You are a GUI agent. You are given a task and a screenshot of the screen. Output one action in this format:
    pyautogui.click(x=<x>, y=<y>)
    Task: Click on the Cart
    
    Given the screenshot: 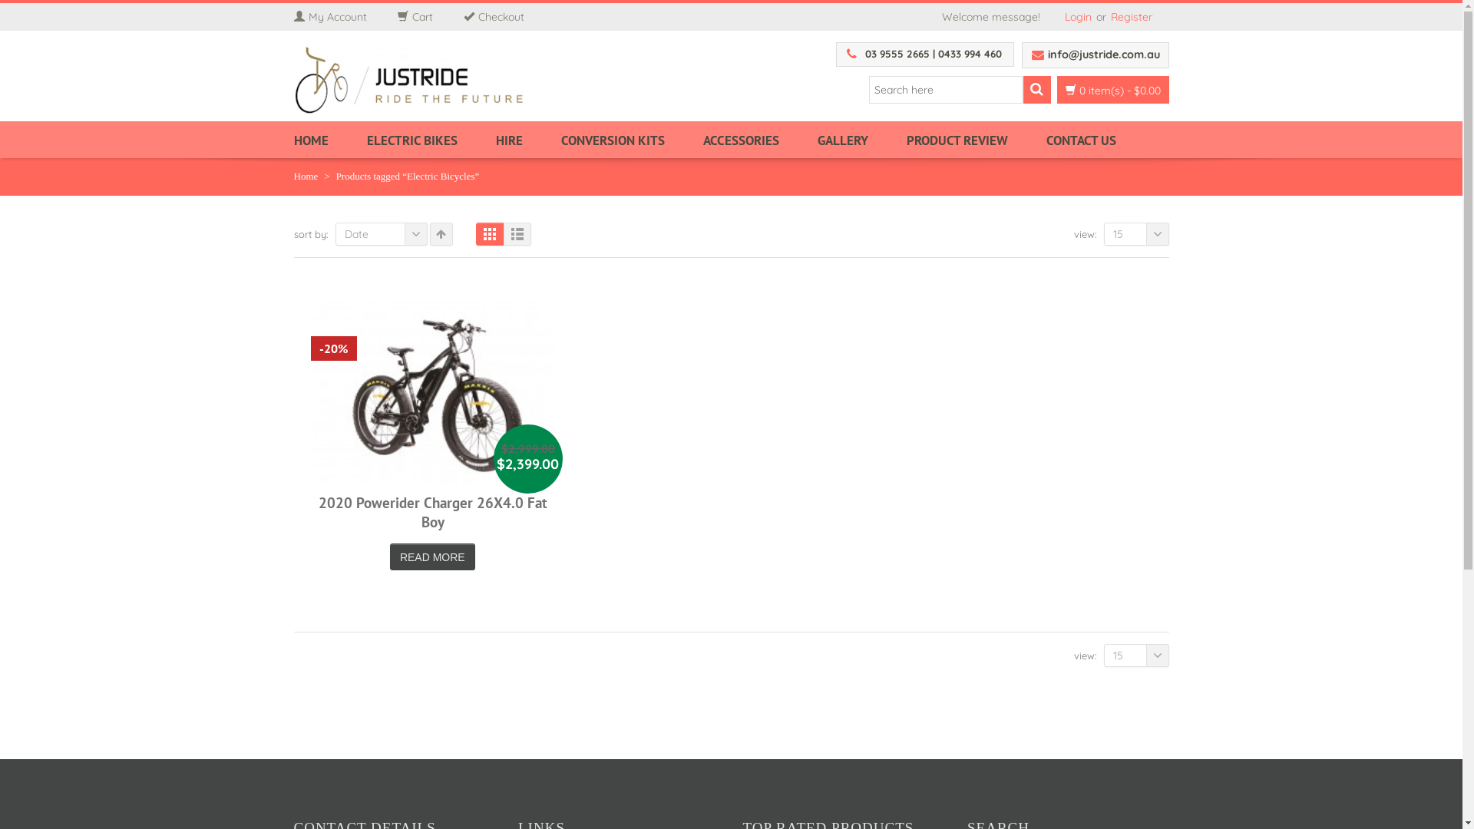 What is the action you would take?
    pyautogui.click(x=431, y=17)
    